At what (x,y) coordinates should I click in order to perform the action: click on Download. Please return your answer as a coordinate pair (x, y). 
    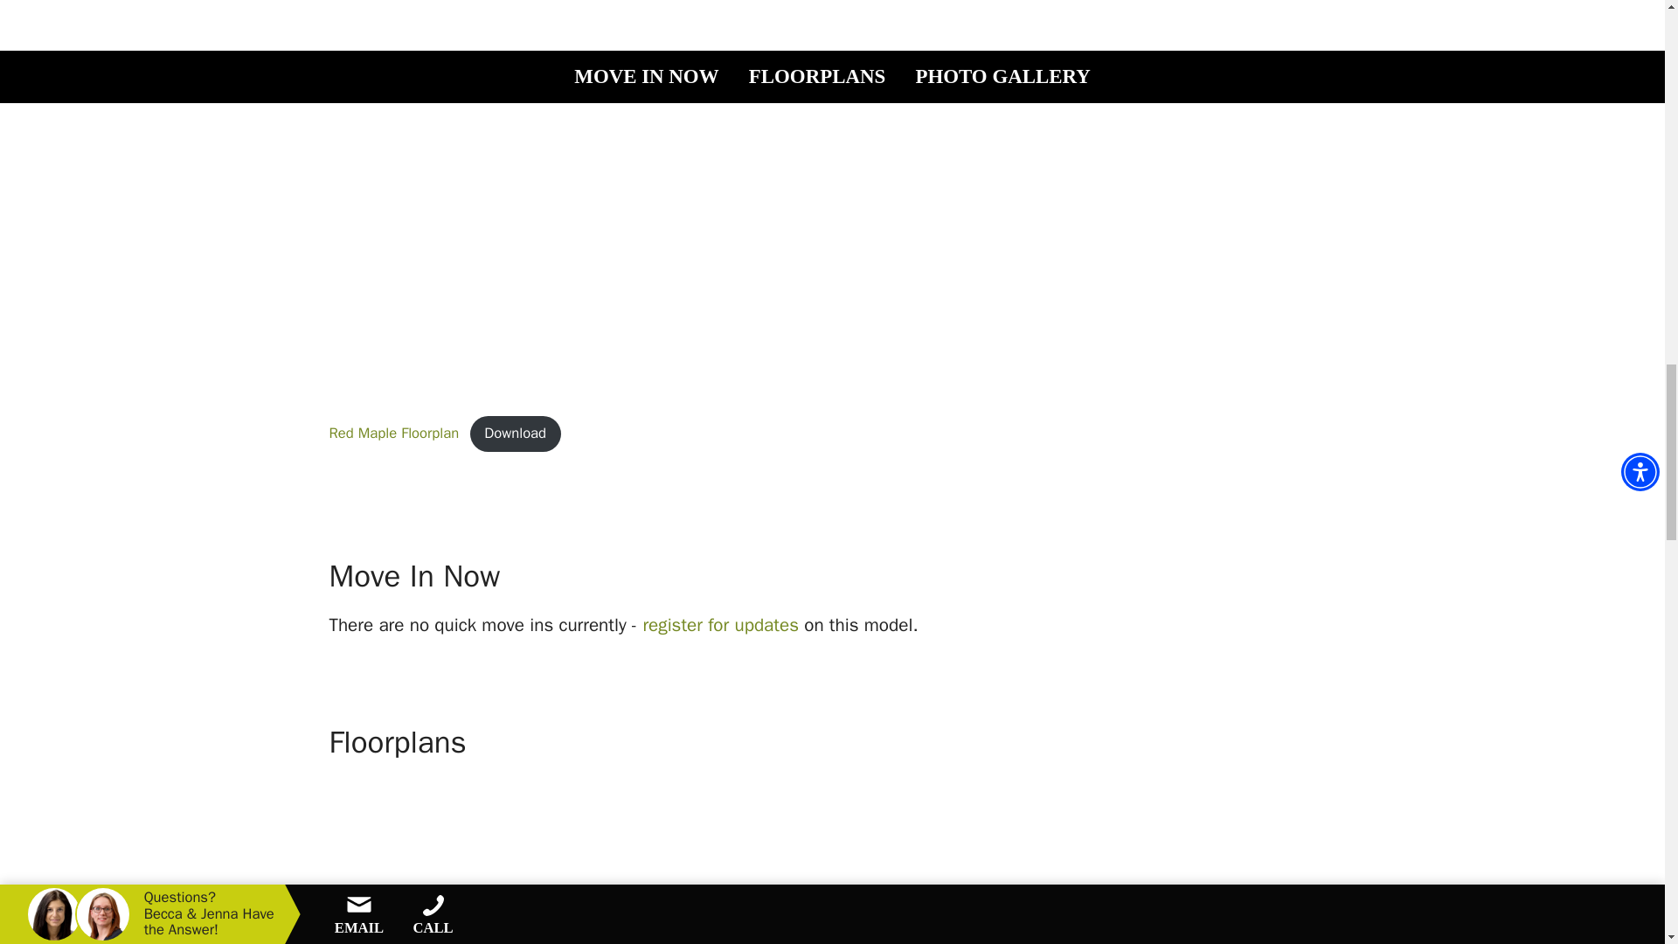
    Looking at the image, I should click on (515, 434).